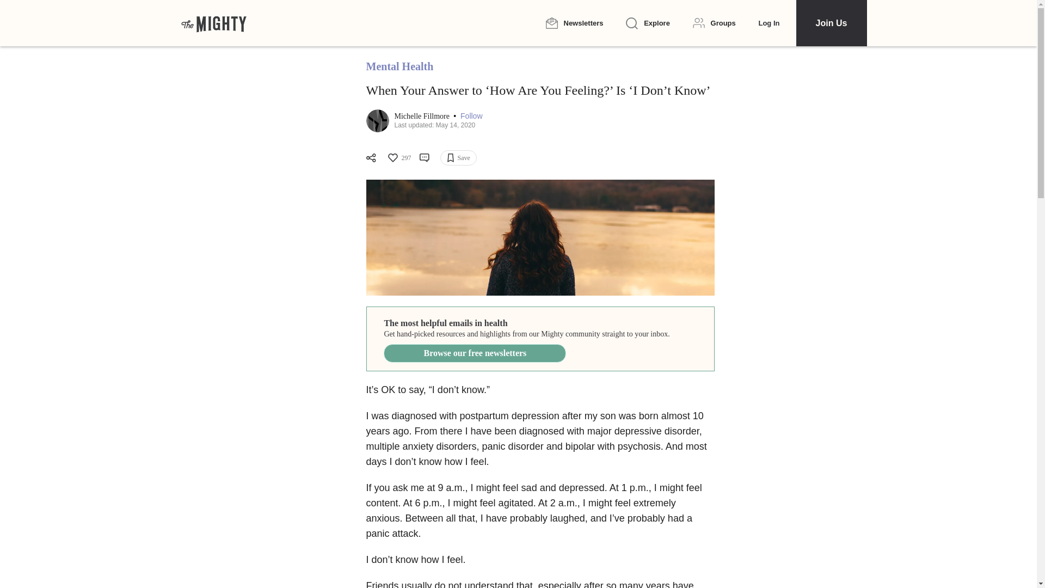 The width and height of the screenshot is (1045, 588). I want to click on Follow, so click(471, 117).